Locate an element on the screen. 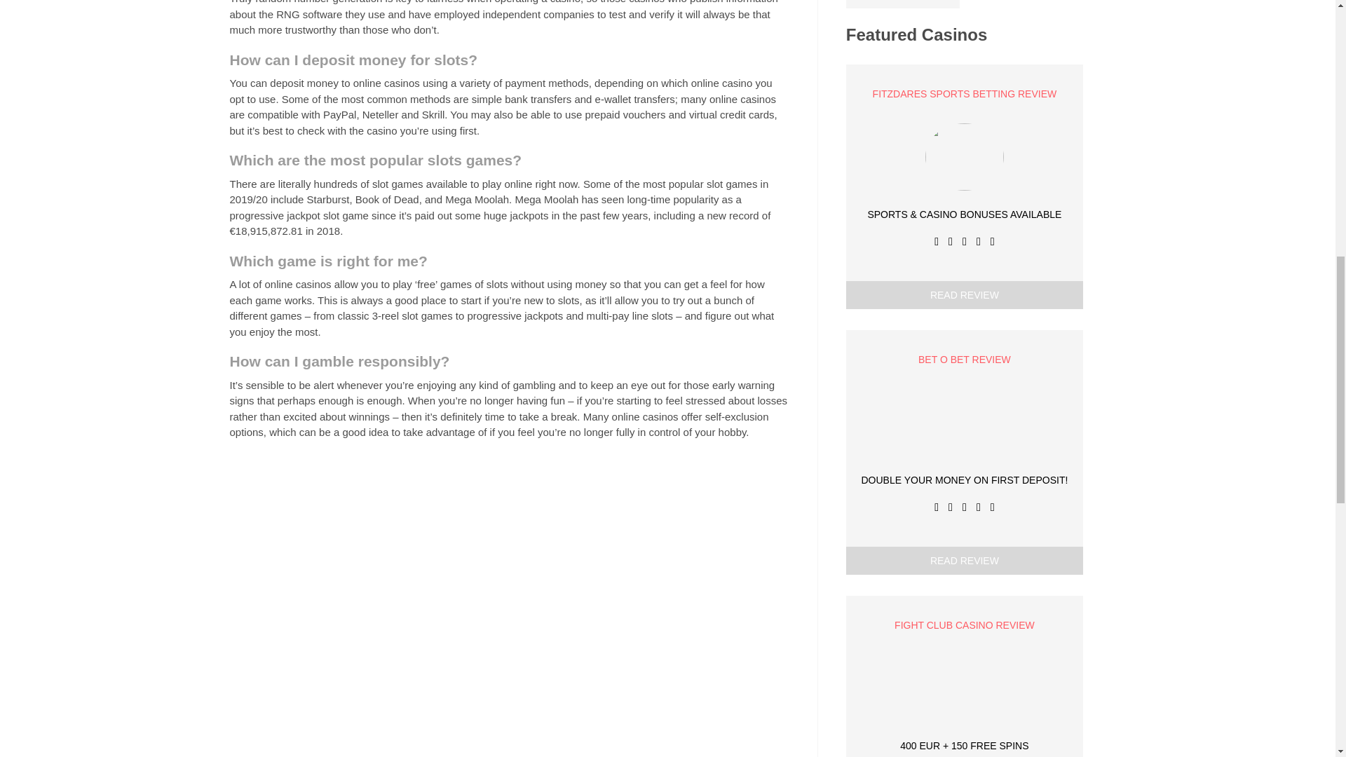 Image resolution: width=1346 pixels, height=757 pixels. READ REVIEW is located at coordinates (965, 560).